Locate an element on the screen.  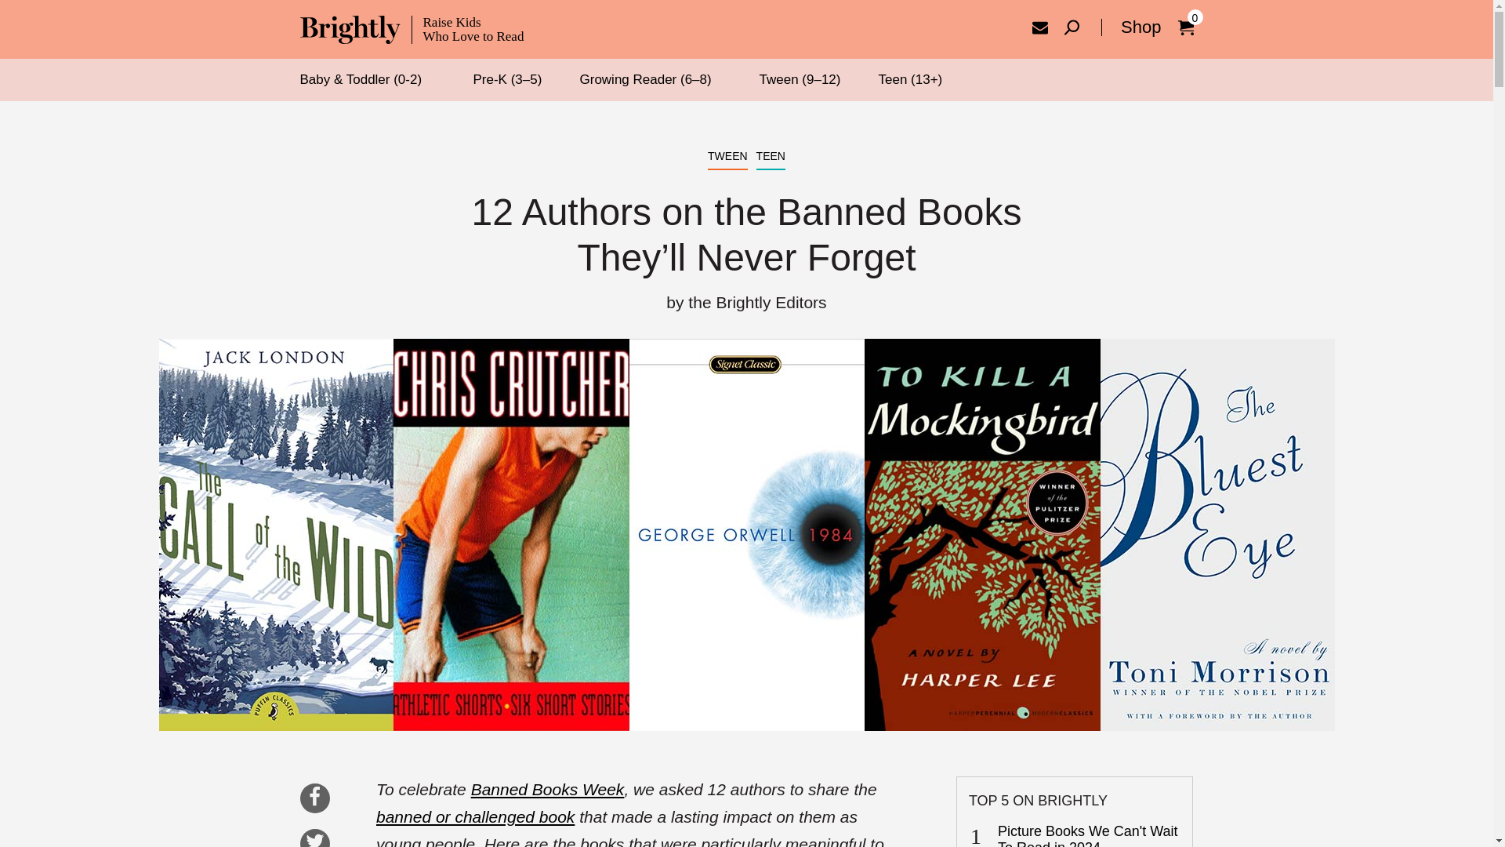
Shop is located at coordinates (1130, 27).